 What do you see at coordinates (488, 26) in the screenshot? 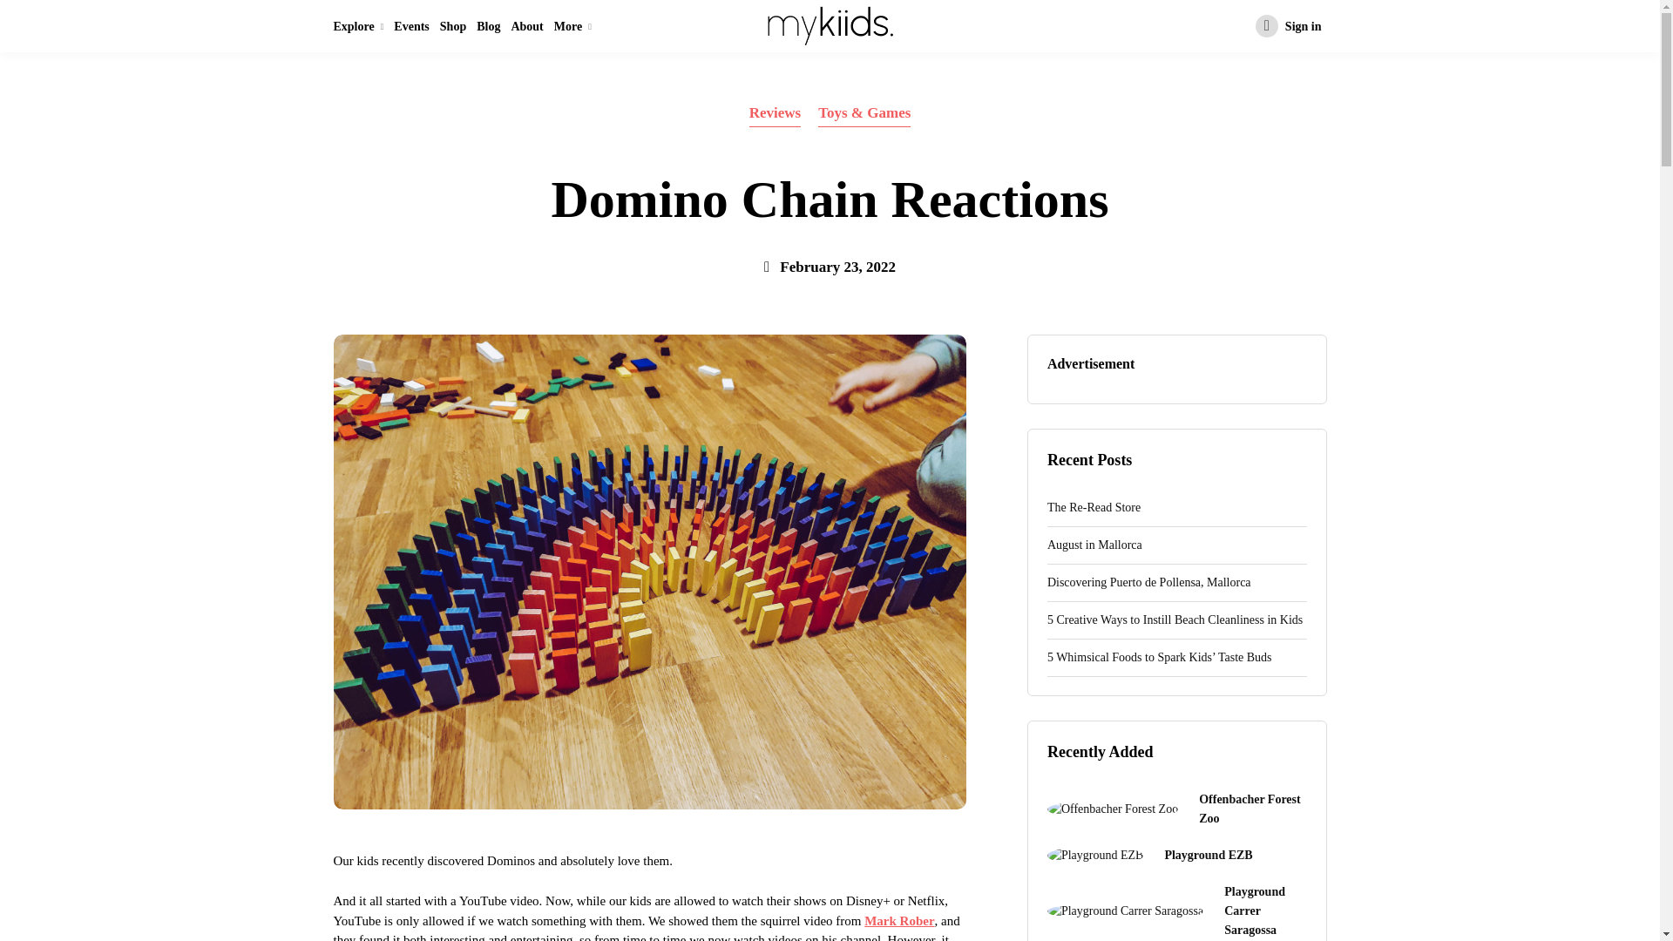
I see `Blog` at bounding box center [488, 26].